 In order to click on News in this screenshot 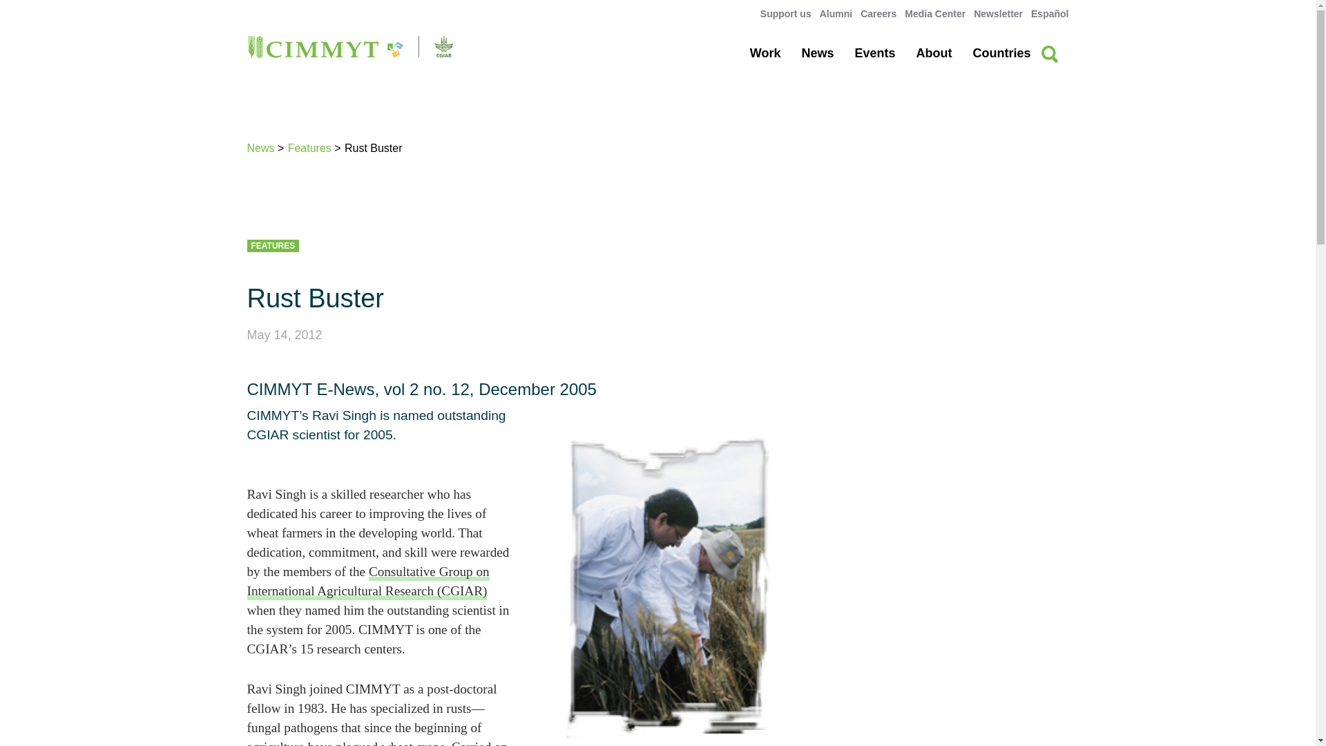, I will do `click(817, 52)`.